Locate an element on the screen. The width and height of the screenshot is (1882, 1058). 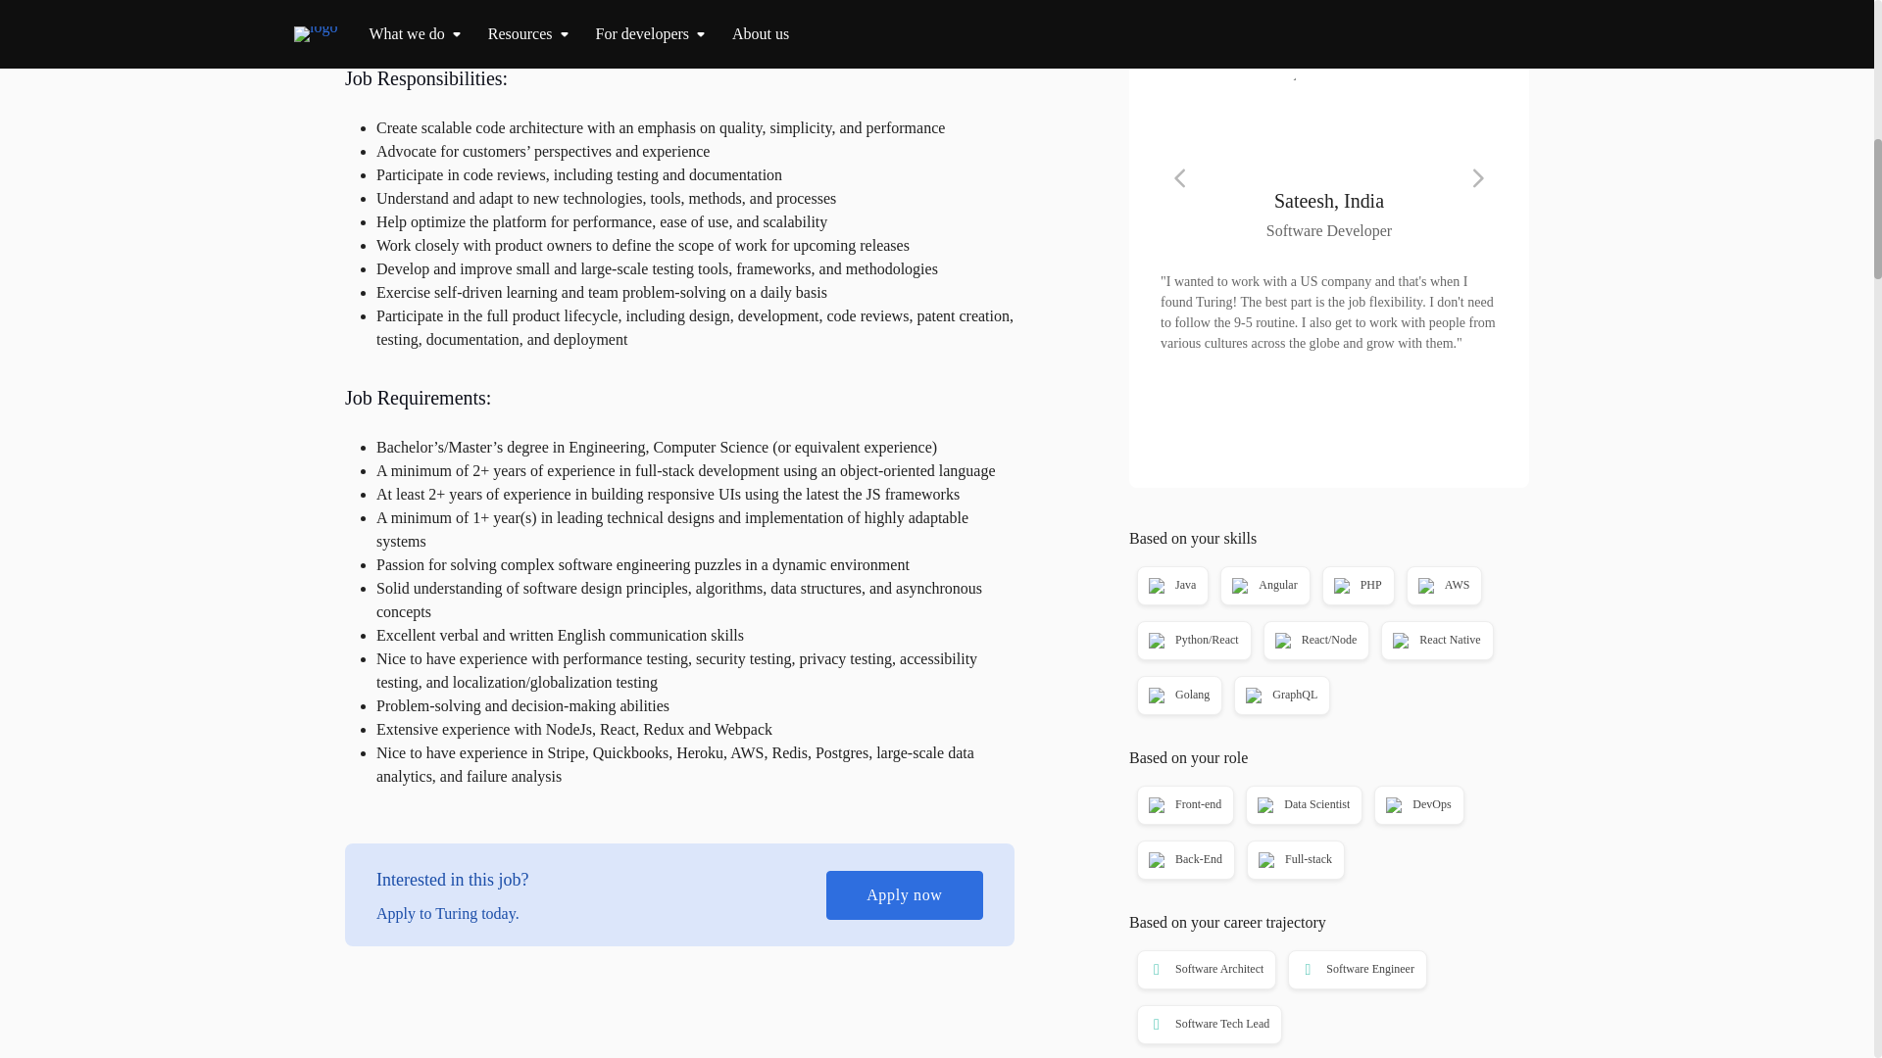
Software Engineer is located at coordinates (1355, 970).